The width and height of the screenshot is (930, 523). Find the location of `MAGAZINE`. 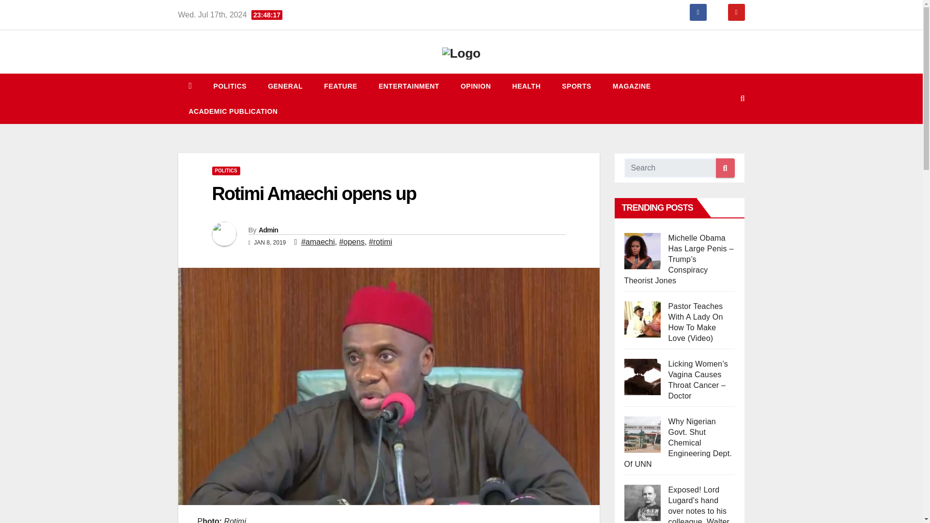

MAGAZINE is located at coordinates (632, 86).